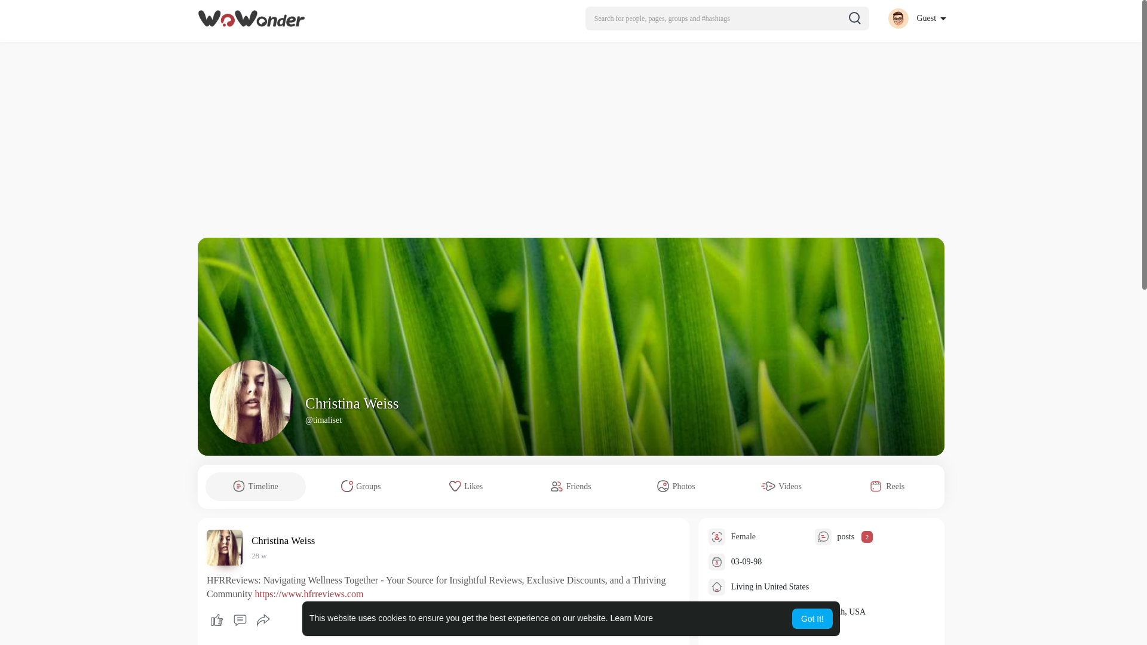 This screenshot has width=1147, height=645. I want to click on Christina Weiss, so click(284, 540).